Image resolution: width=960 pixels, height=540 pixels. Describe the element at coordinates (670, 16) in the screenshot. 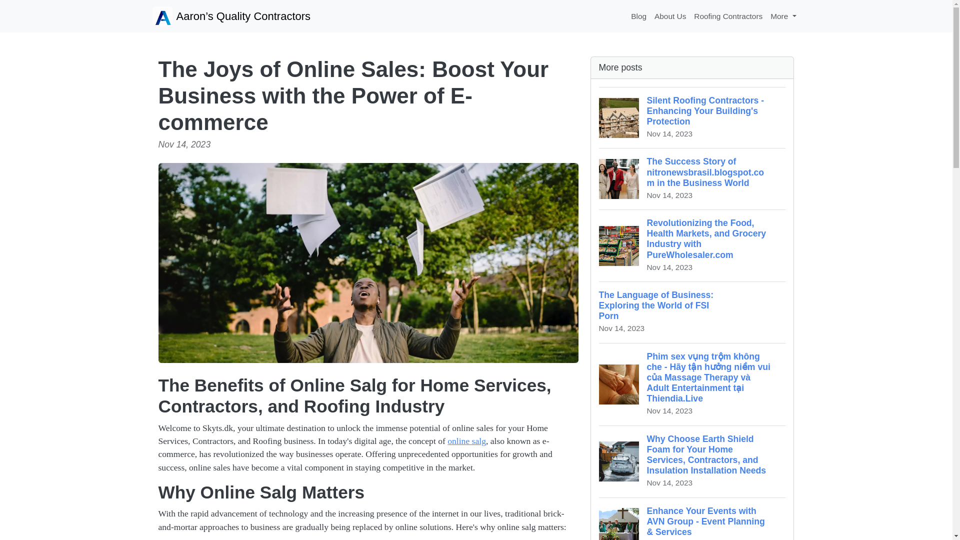

I see `About Us` at that location.